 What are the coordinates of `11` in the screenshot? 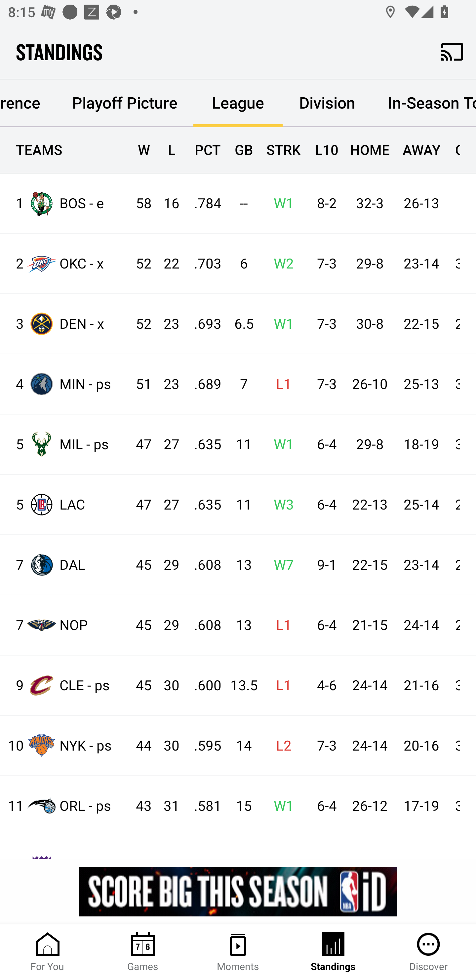 It's located at (239, 444).